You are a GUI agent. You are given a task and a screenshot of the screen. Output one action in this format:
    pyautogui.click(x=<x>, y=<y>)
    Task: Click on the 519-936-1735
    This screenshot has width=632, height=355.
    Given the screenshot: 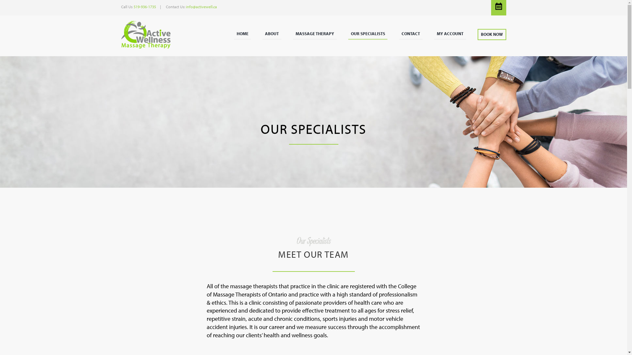 What is the action you would take?
    pyautogui.click(x=145, y=7)
    